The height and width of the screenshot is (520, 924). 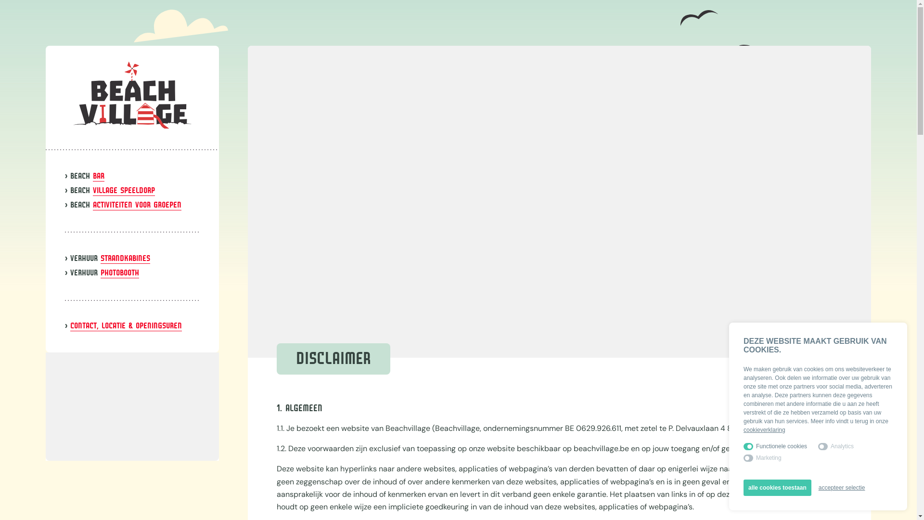 I want to click on BEACH ACTIVITEITEN VOOR GROEPEN, so click(x=126, y=206).